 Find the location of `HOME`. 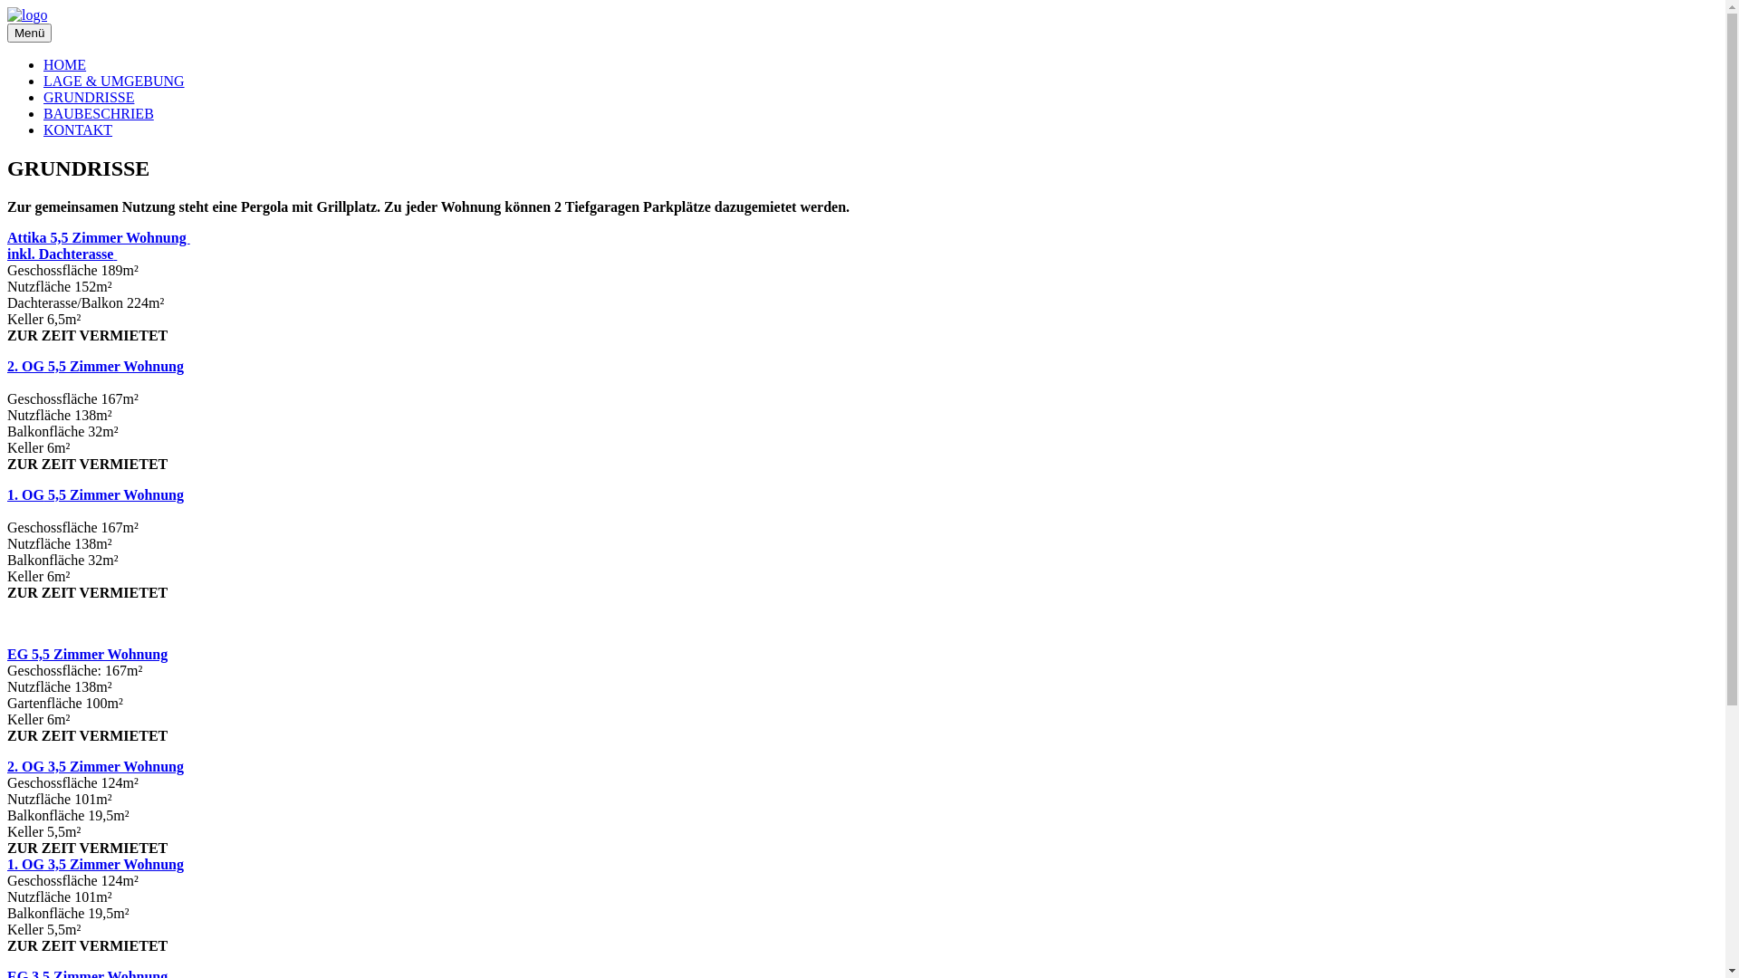

HOME is located at coordinates (65, 65).